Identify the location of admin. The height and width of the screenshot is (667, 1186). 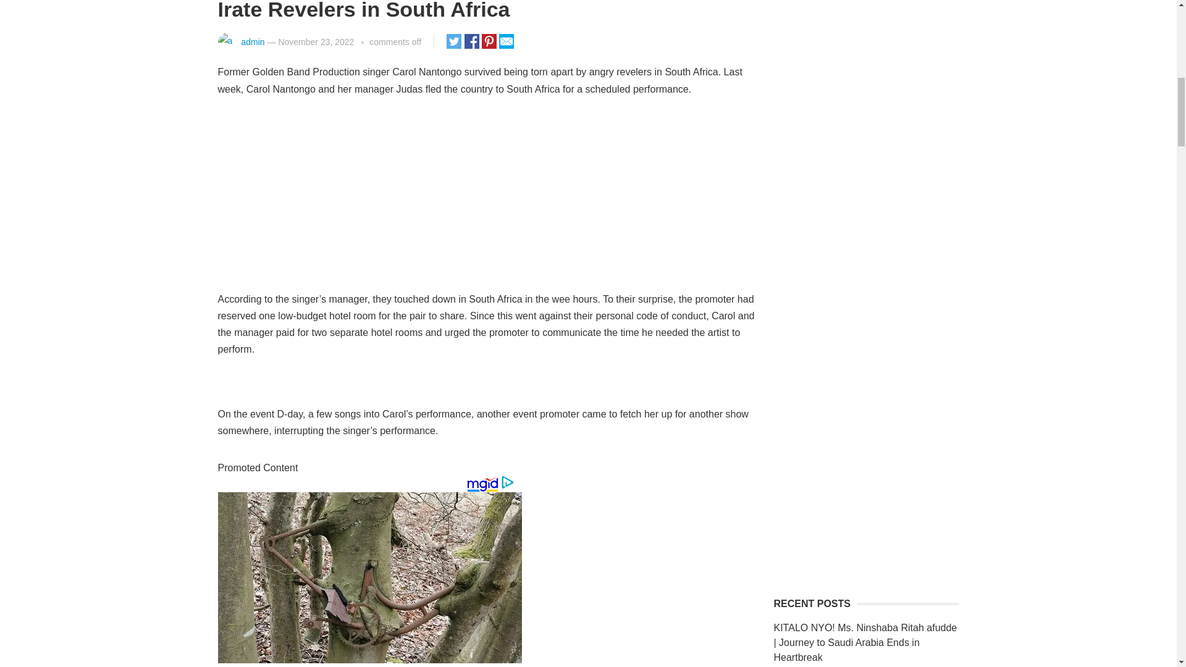
(252, 42).